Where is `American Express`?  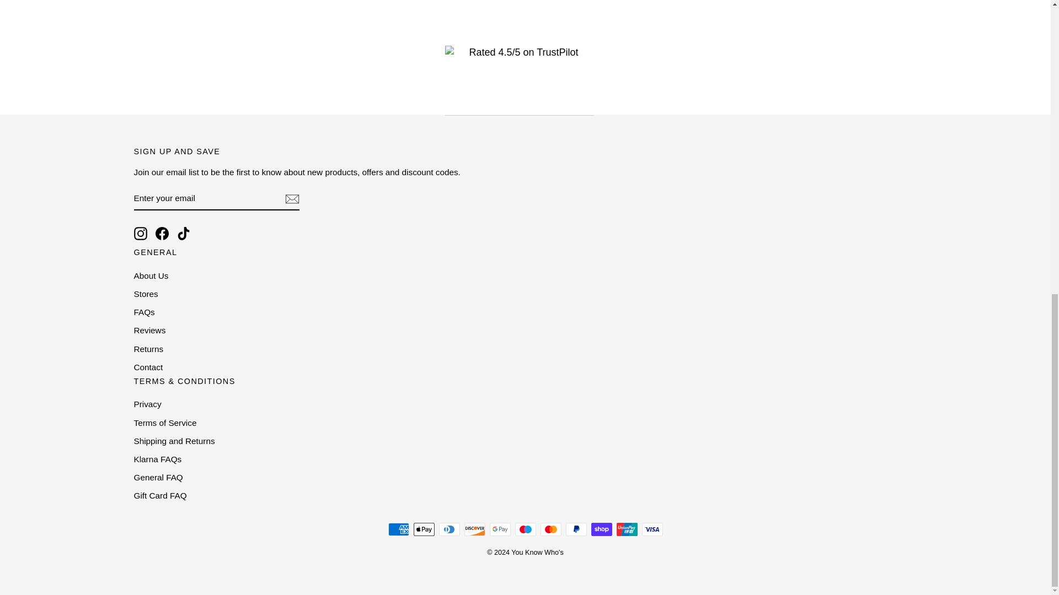
American Express is located at coordinates (398, 529).